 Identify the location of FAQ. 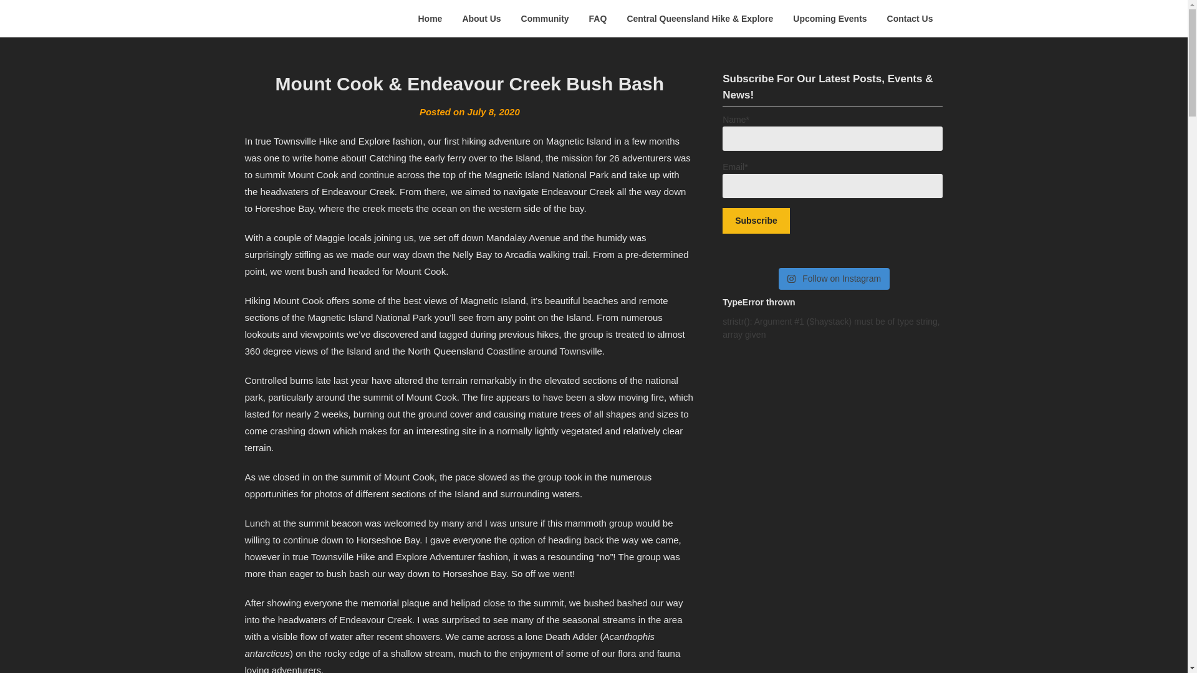
(598, 19).